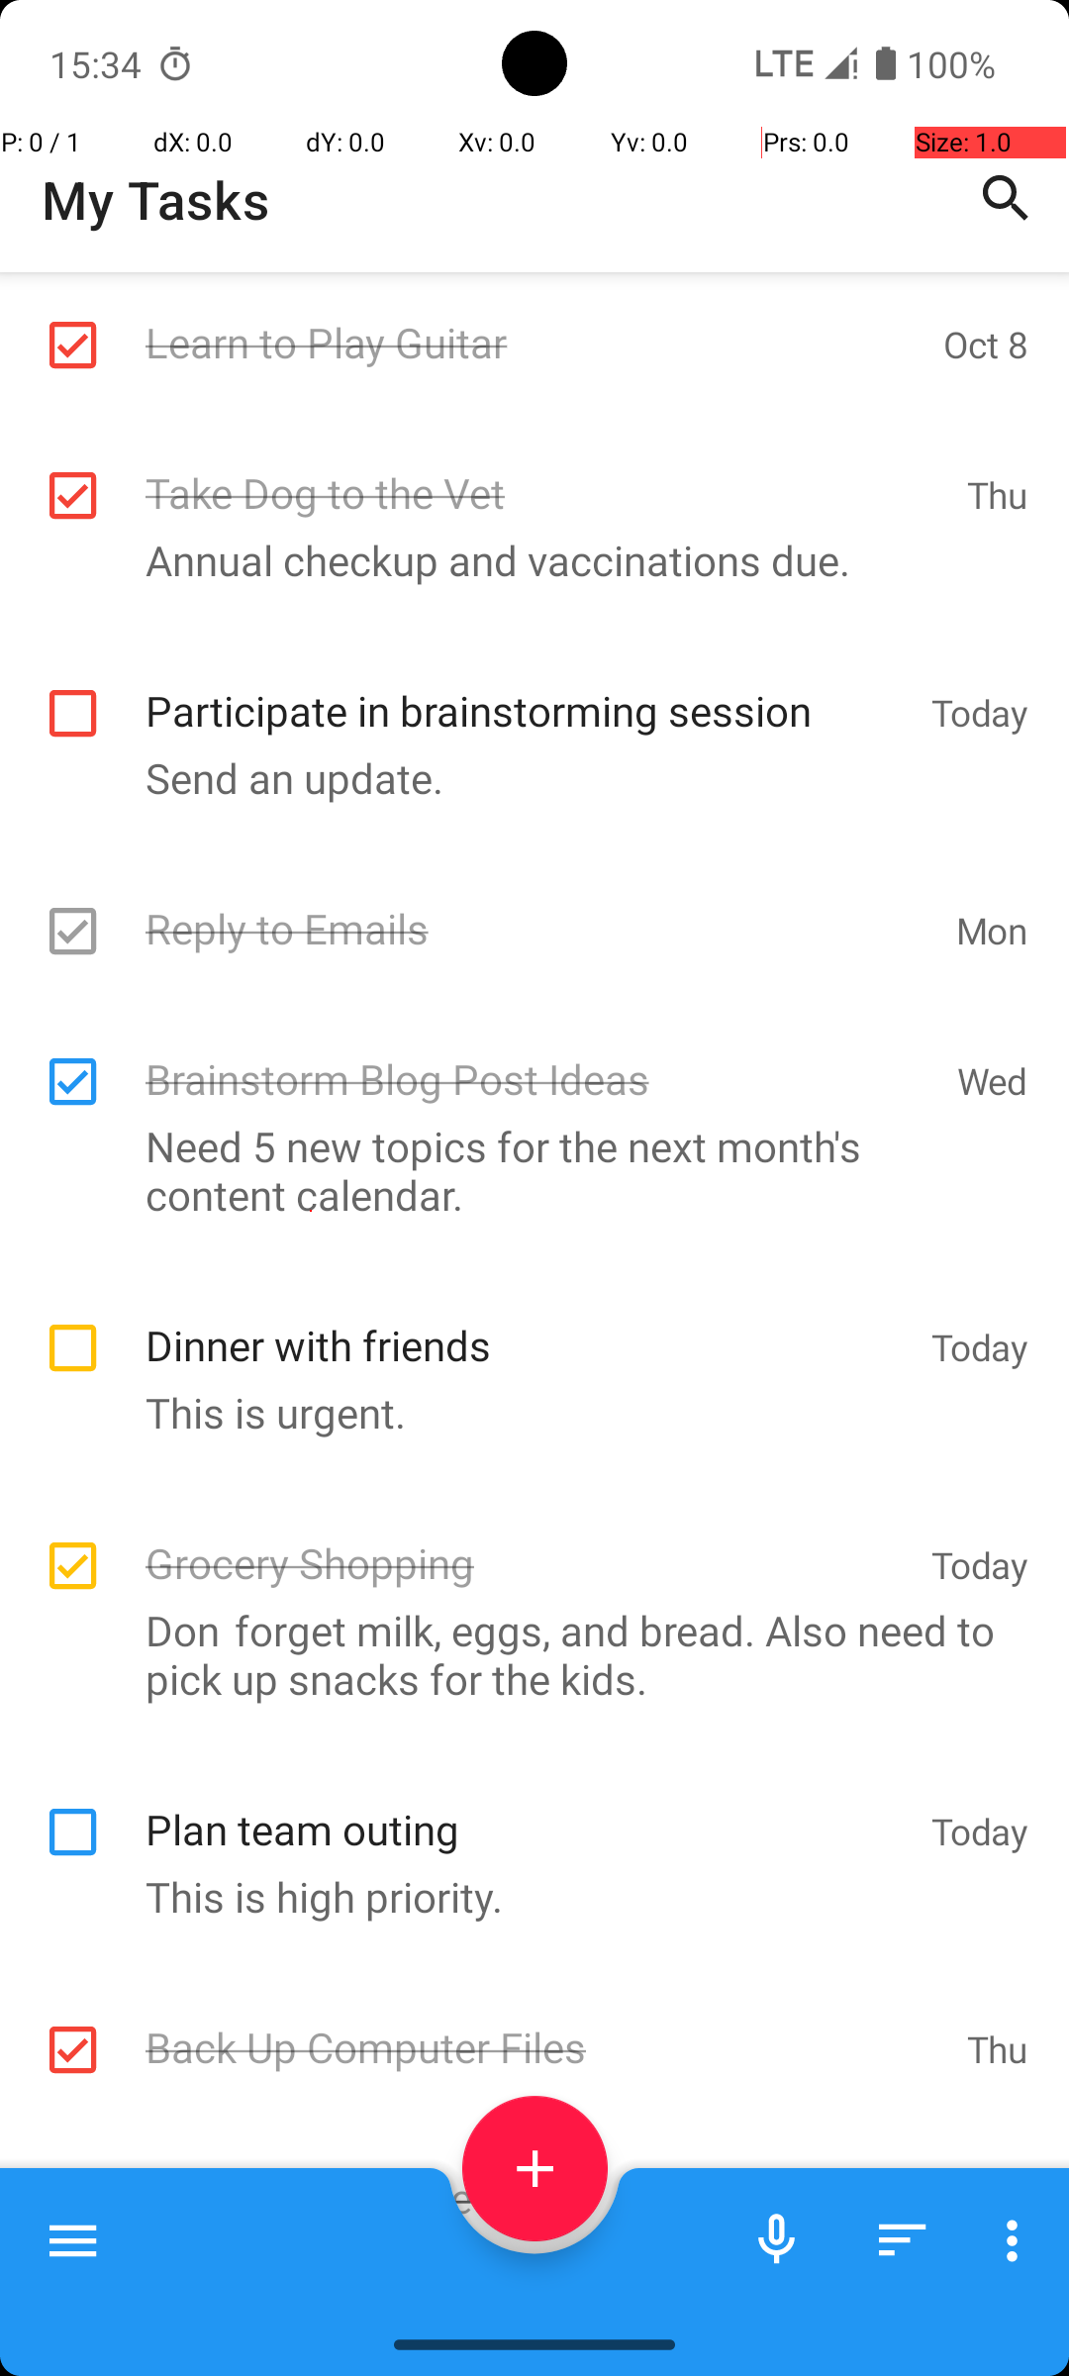 The height and width of the screenshot is (2376, 1069). I want to click on Dinner with friends, so click(529, 1325).